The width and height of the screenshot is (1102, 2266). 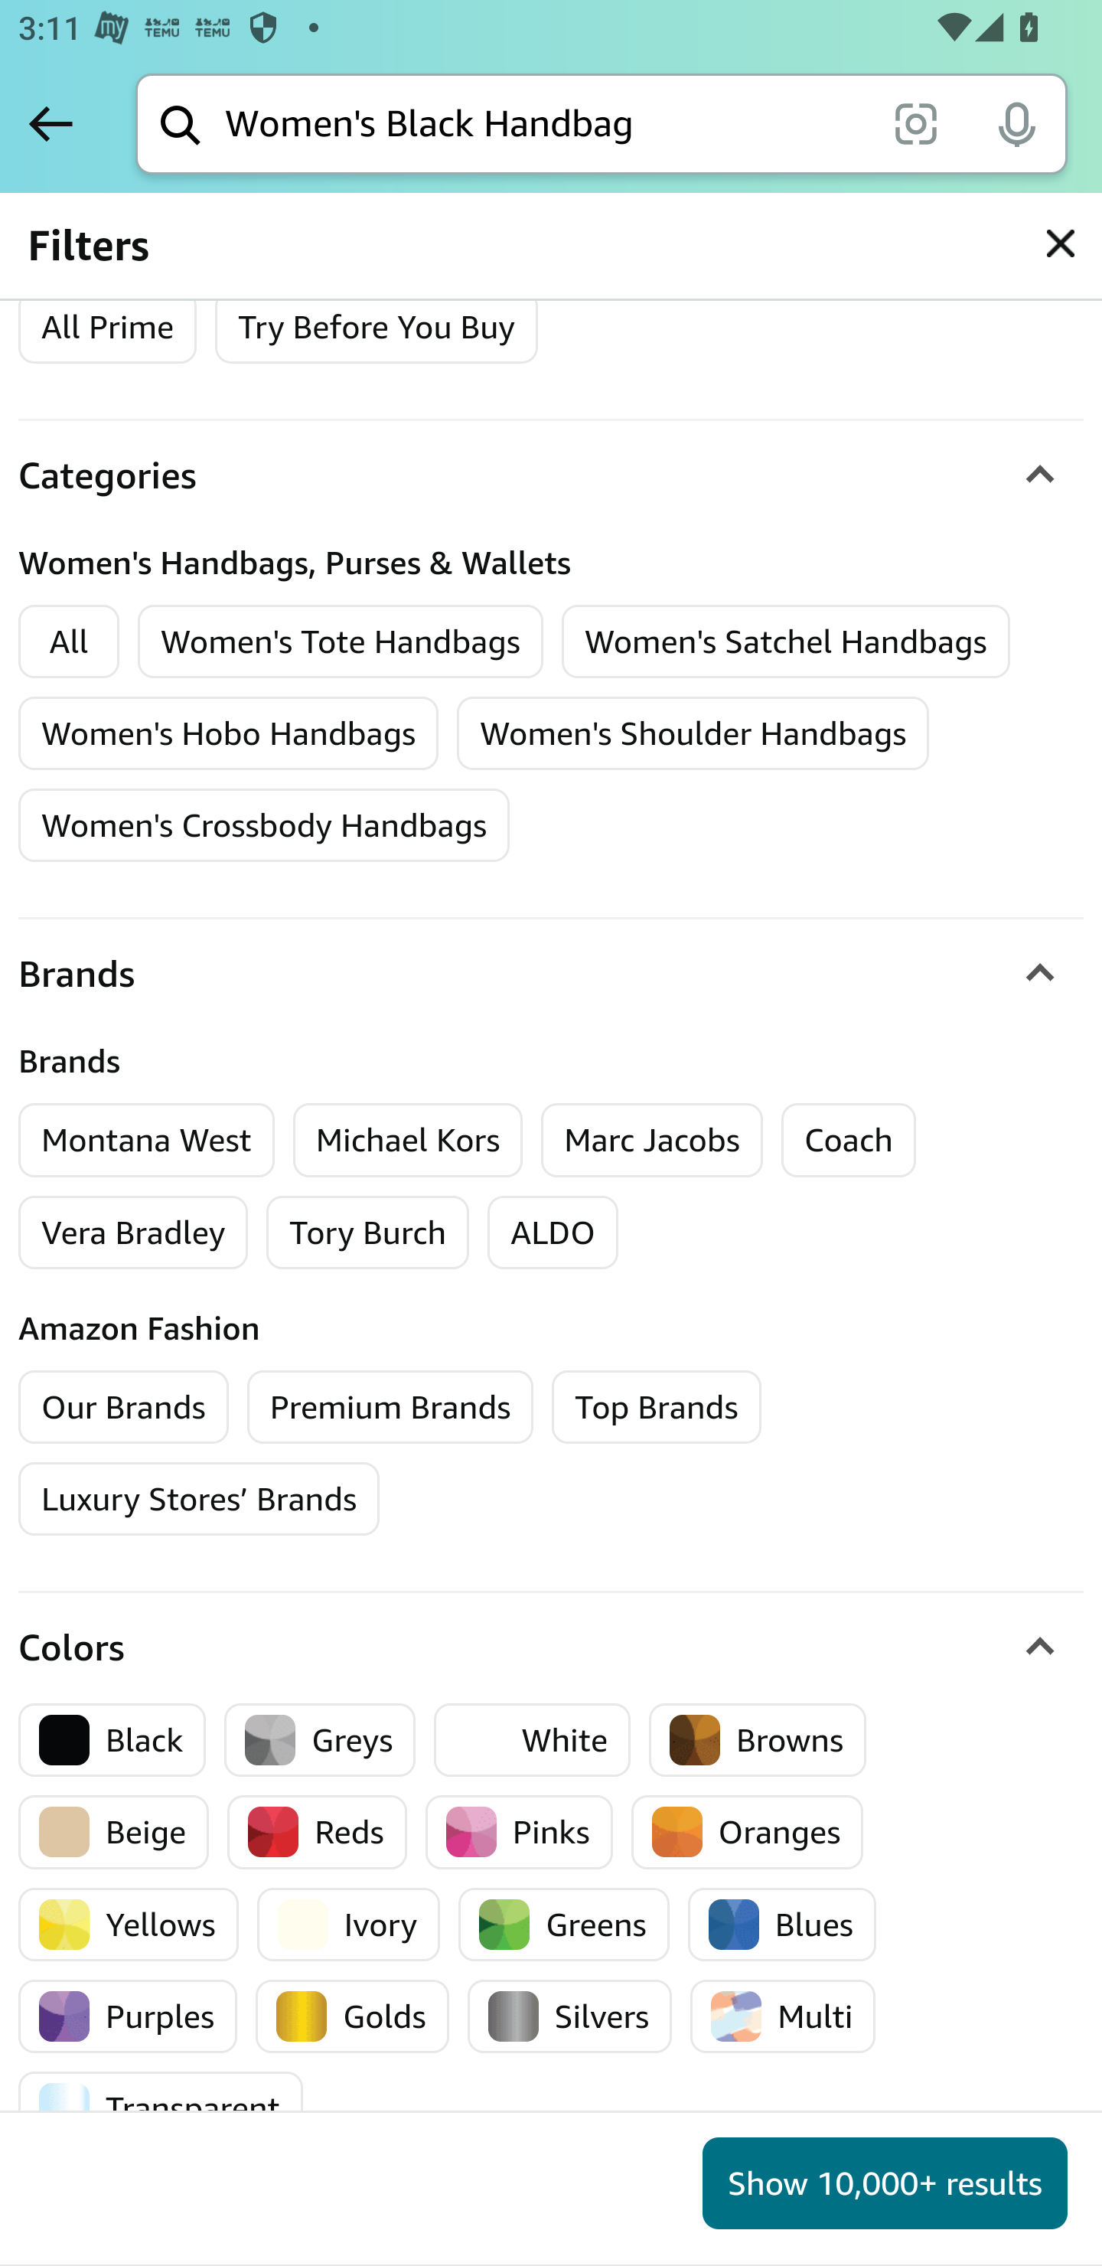 I want to click on Women's Hobo Handbags, so click(x=230, y=733).